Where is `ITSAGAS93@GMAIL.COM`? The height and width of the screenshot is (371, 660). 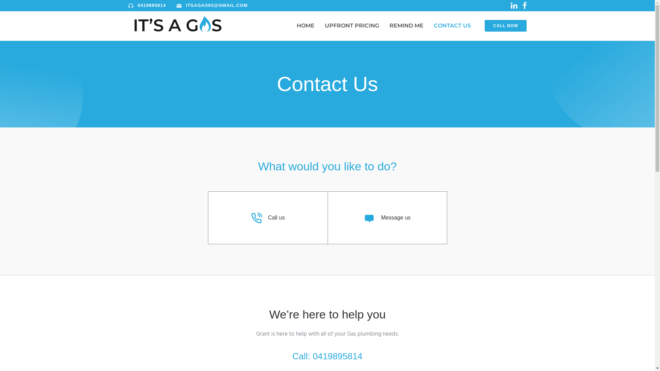
ITSAGAS93@GMAIL.COM is located at coordinates (217, 5).